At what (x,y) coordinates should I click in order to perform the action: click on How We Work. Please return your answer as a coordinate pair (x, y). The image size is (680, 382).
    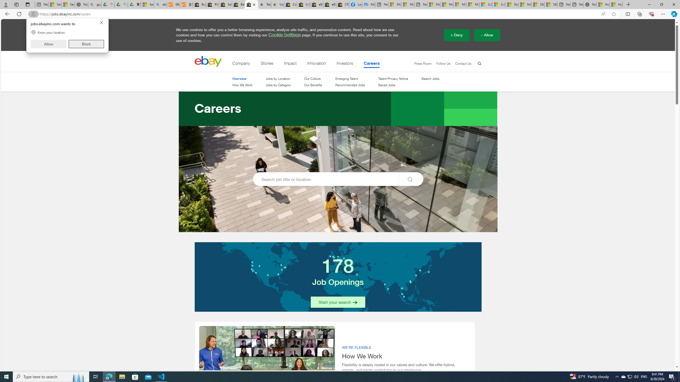
    Looking at the image, I should click on (242, 85).